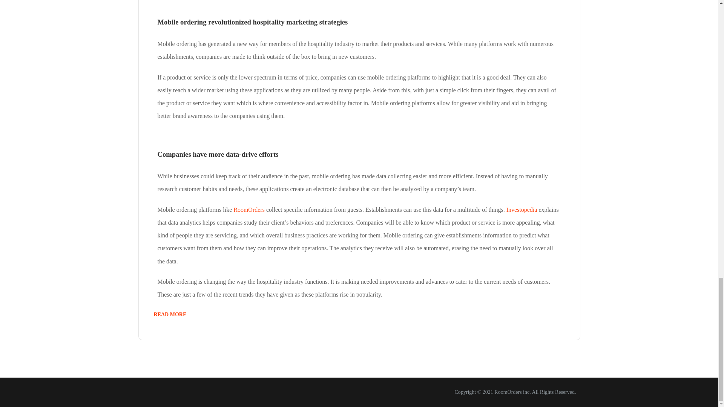 Image resolution: width=724 pixels, height=407 pixels. I want to click on RoomOrders , so click(250, 210).